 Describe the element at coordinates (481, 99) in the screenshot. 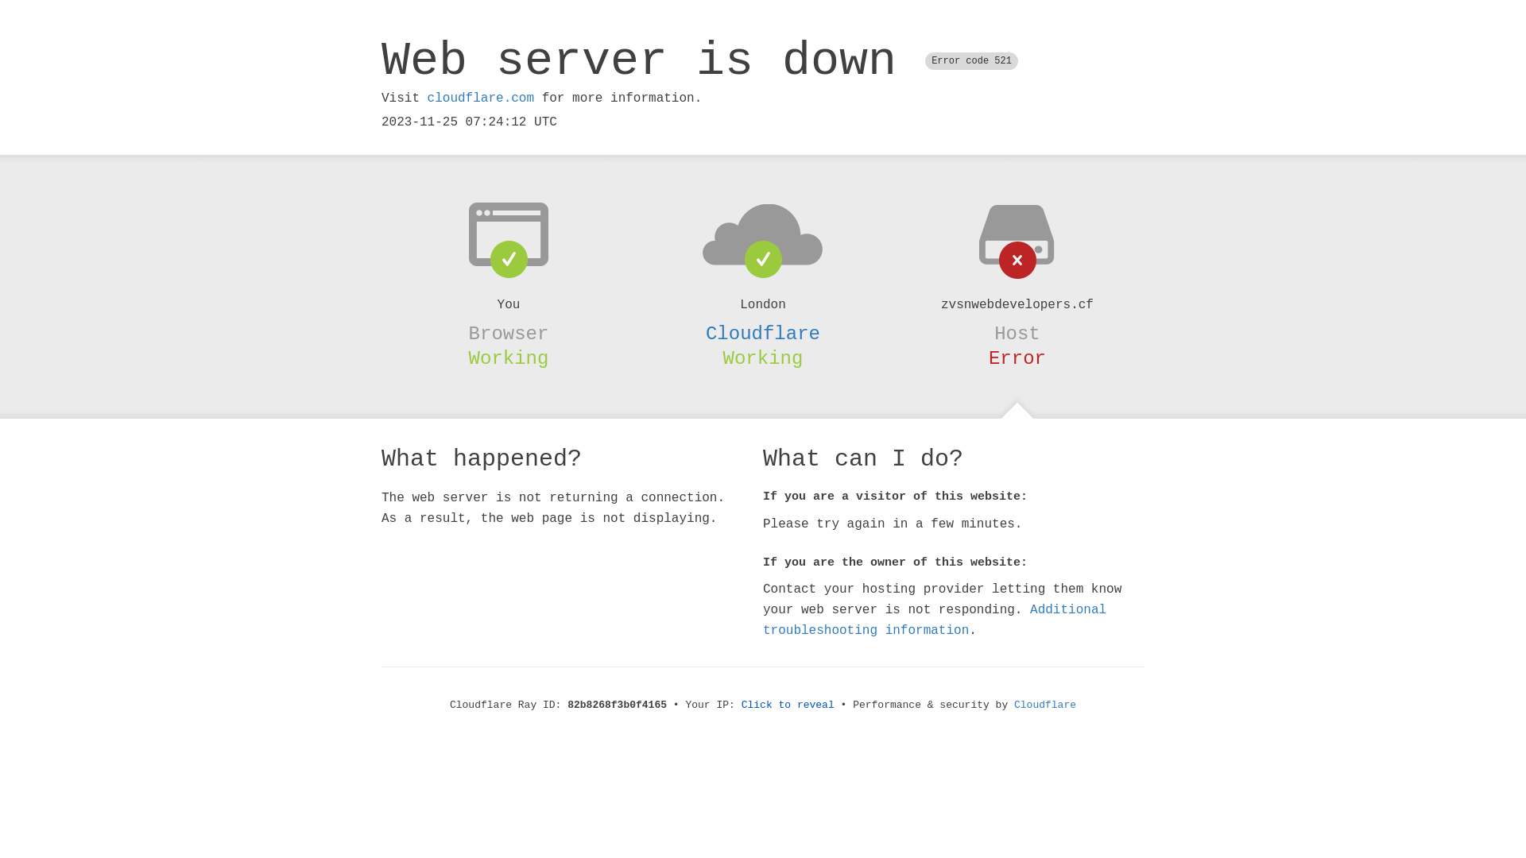

I see `cloudflare.com` at that location.